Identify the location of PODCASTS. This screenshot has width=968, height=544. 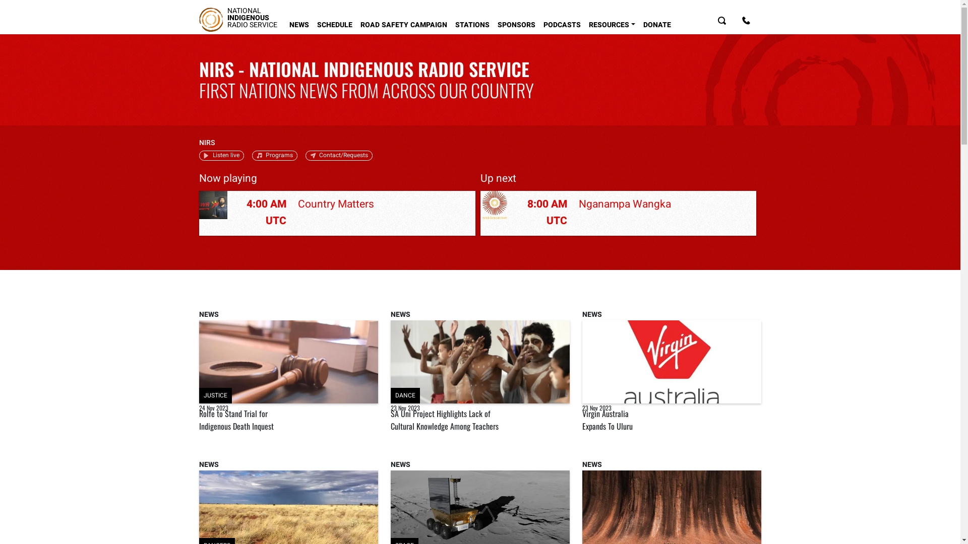
(562, 23).